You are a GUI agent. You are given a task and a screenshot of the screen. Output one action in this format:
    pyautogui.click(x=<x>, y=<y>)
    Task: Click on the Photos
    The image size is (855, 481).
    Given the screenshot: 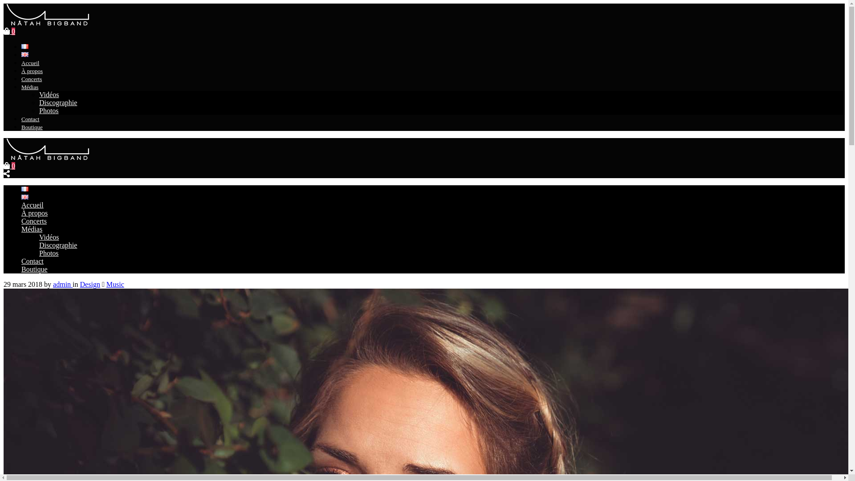 What is the action you would take?
    pyautogui.click(x=49, y=253)
    